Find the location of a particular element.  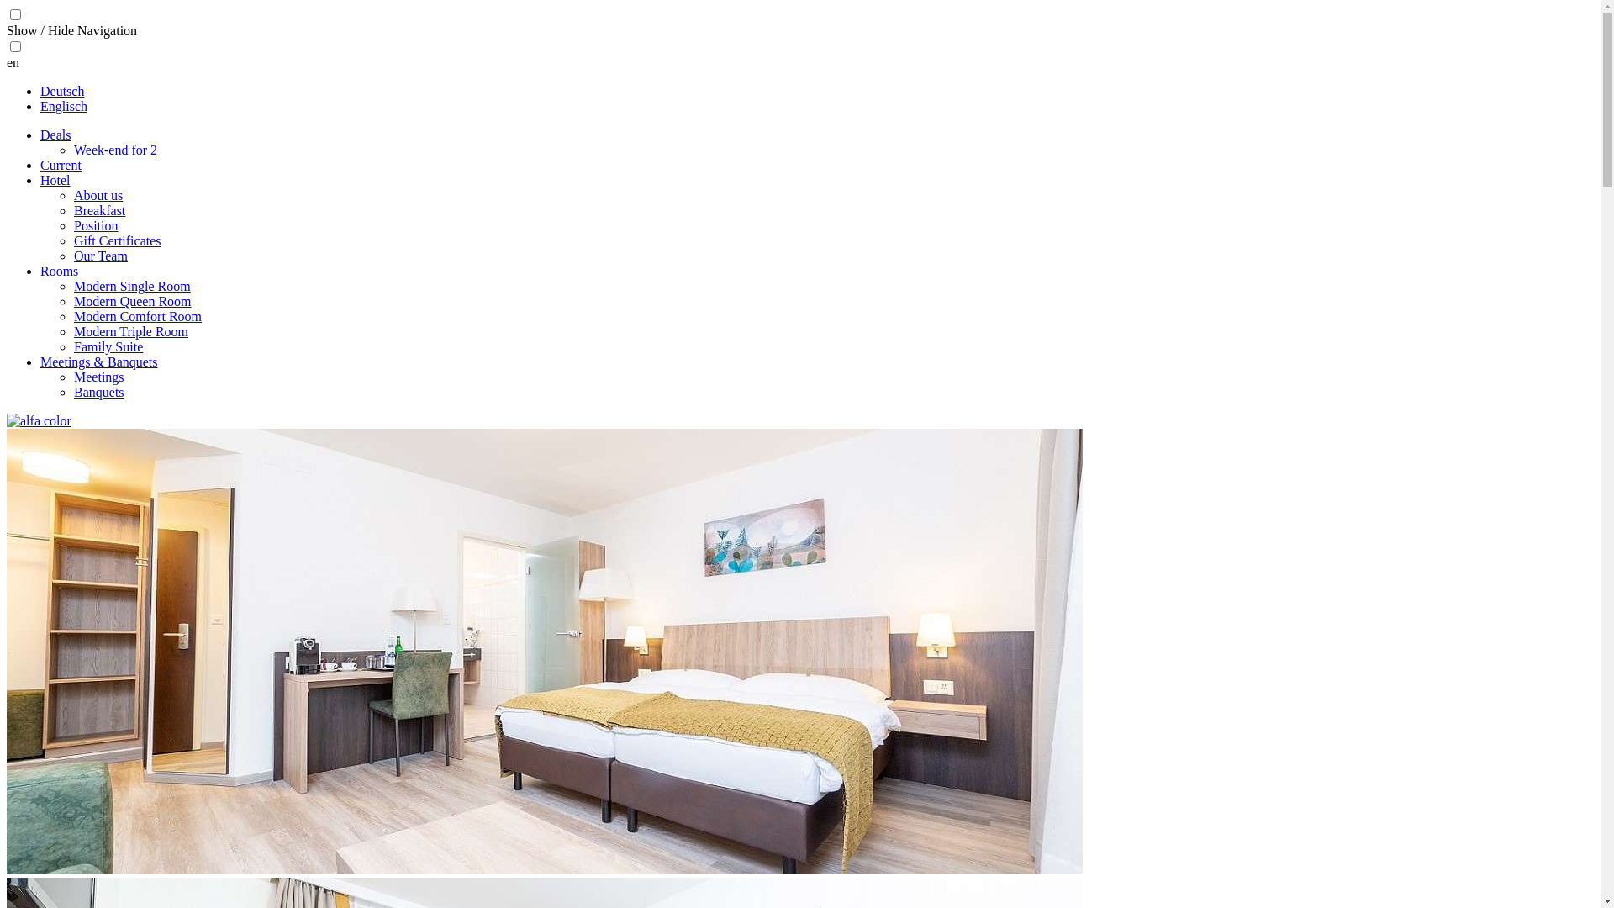

Back to home is located at coordinates (39, 420).